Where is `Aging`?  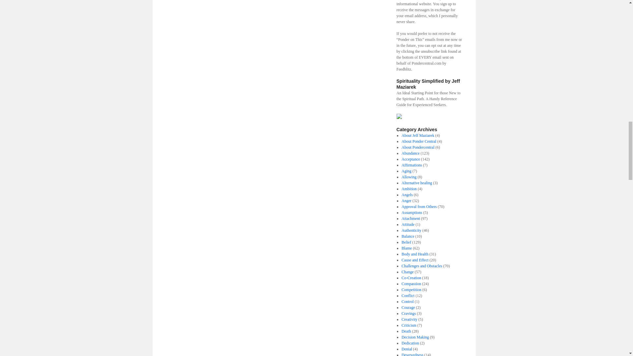
Aging is located at coordinates (406, 171).